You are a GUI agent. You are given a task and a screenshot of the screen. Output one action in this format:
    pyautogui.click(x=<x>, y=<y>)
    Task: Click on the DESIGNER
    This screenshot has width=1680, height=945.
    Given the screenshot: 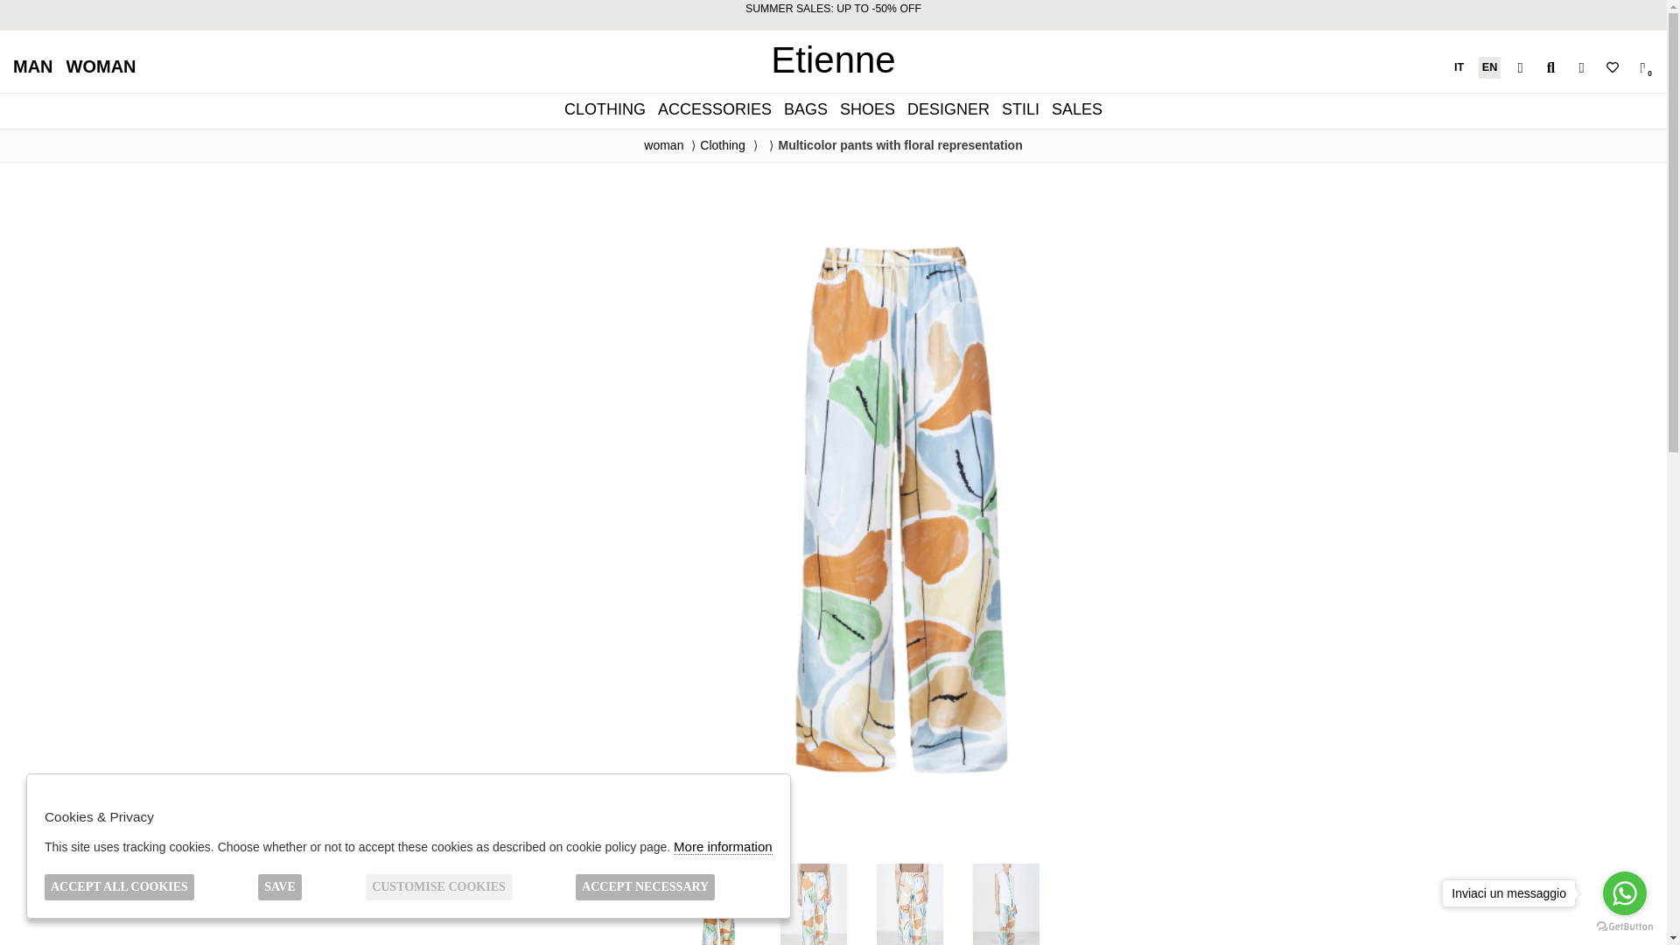 What is the action you would take?
    pyautogui.click(x=948, y=108)
    